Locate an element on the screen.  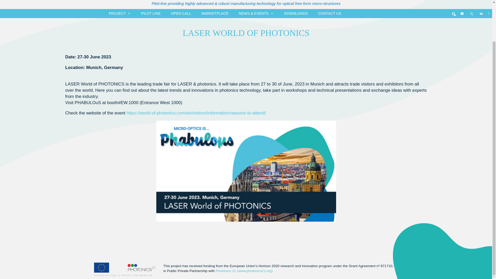
LASER WORLD OF PHOTONICS is located at coordinates (246, 33).